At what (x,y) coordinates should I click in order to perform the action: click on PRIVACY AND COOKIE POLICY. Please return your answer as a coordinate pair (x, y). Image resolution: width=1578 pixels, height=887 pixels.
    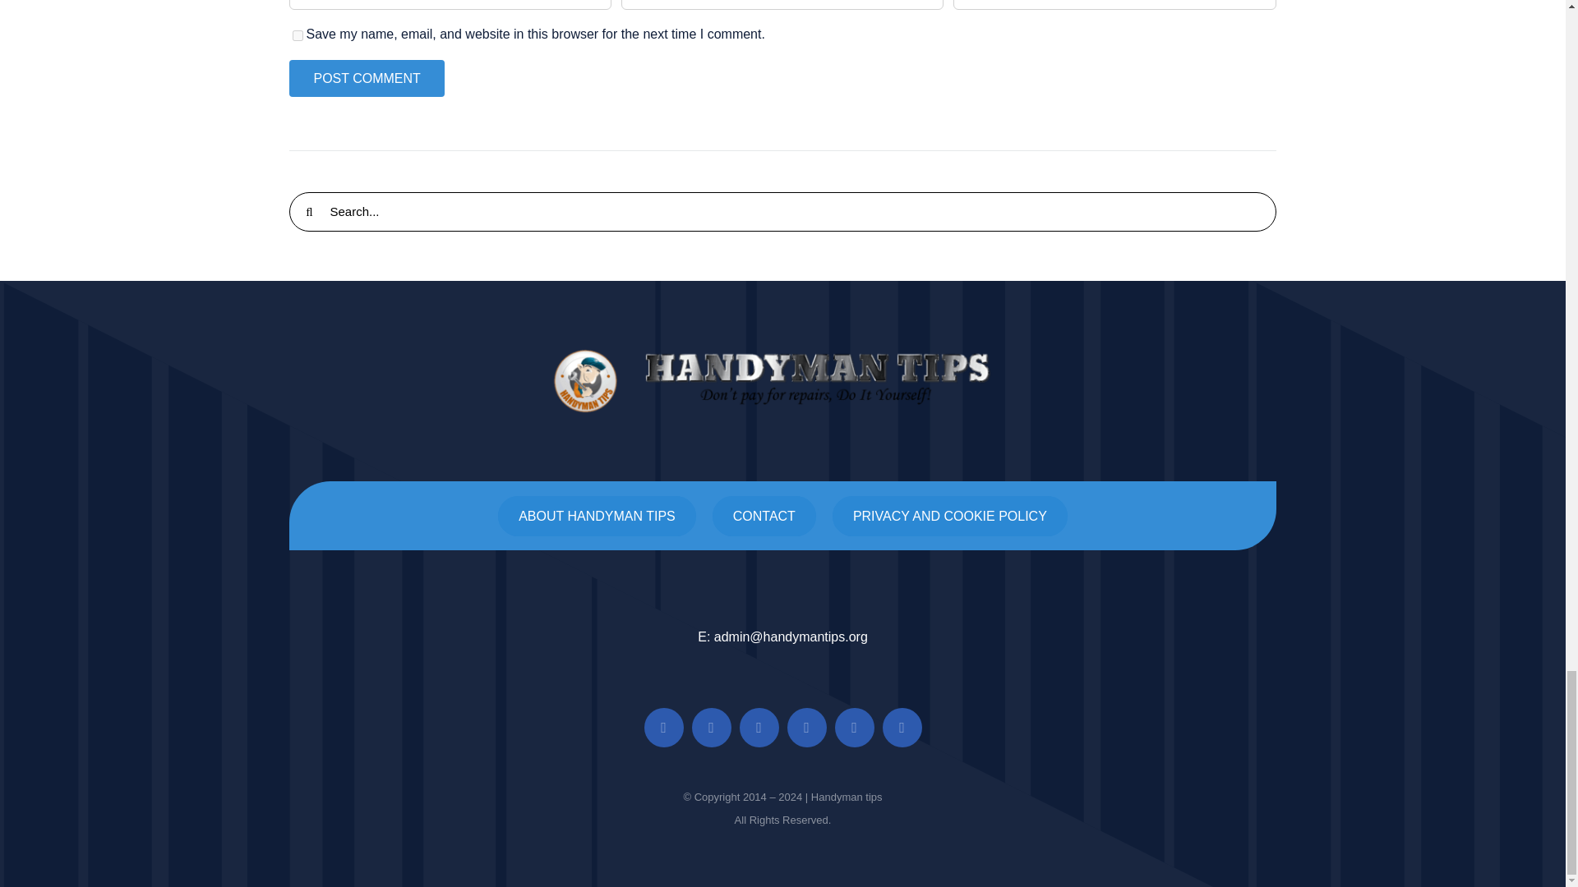
    Looking at the image, I should click on (950, 516).